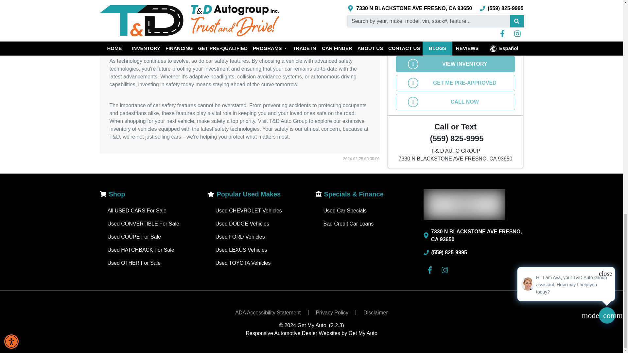  What do you see at coordinates (137, 210) in the screenshot?
I see `All USED CARS For Sale` at bounding box center [137, 210].